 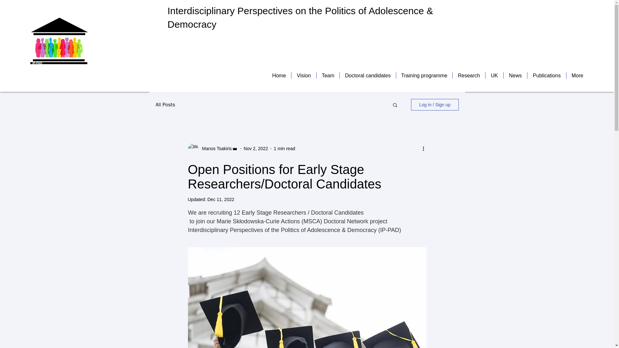 What do you see at coordinates (279, 75) in the screenshot?
I see `Home` at bounding box center [279, 75].